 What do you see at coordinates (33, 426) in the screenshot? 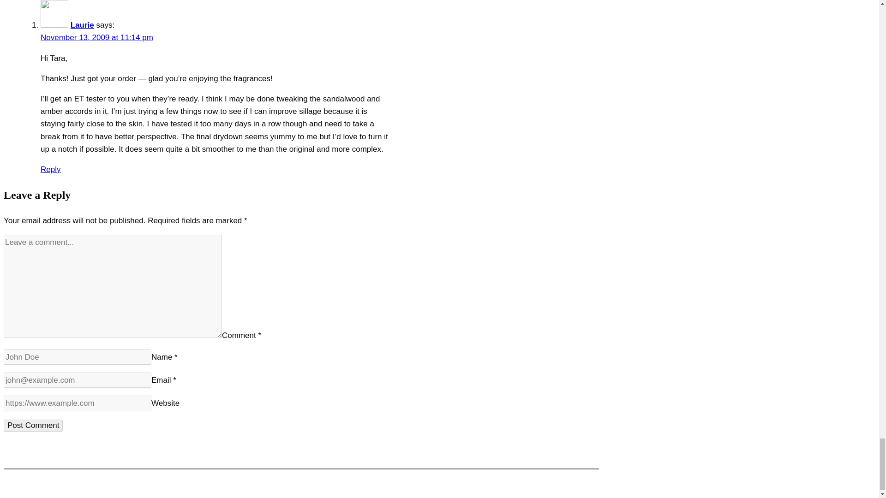
I see `Post Comment` at bounding box center [33, 426].